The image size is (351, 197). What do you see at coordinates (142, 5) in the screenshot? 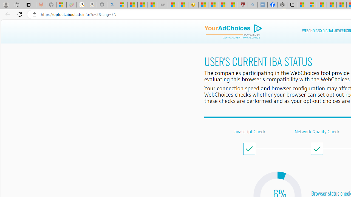
I see `MSNBC - MSN` at bounding box center [142, 5].